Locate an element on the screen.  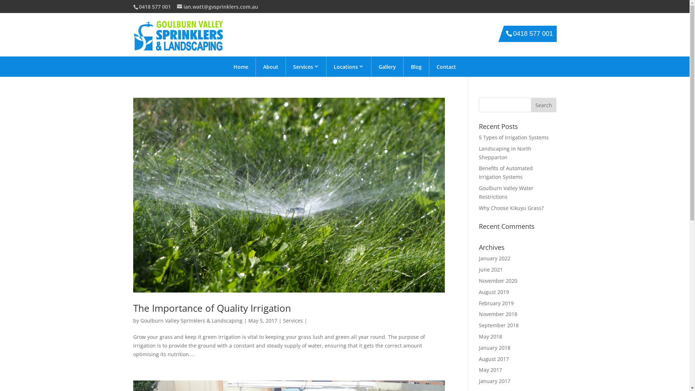
5 Types of Irrigation Systems is located at coordinates (514, 138).